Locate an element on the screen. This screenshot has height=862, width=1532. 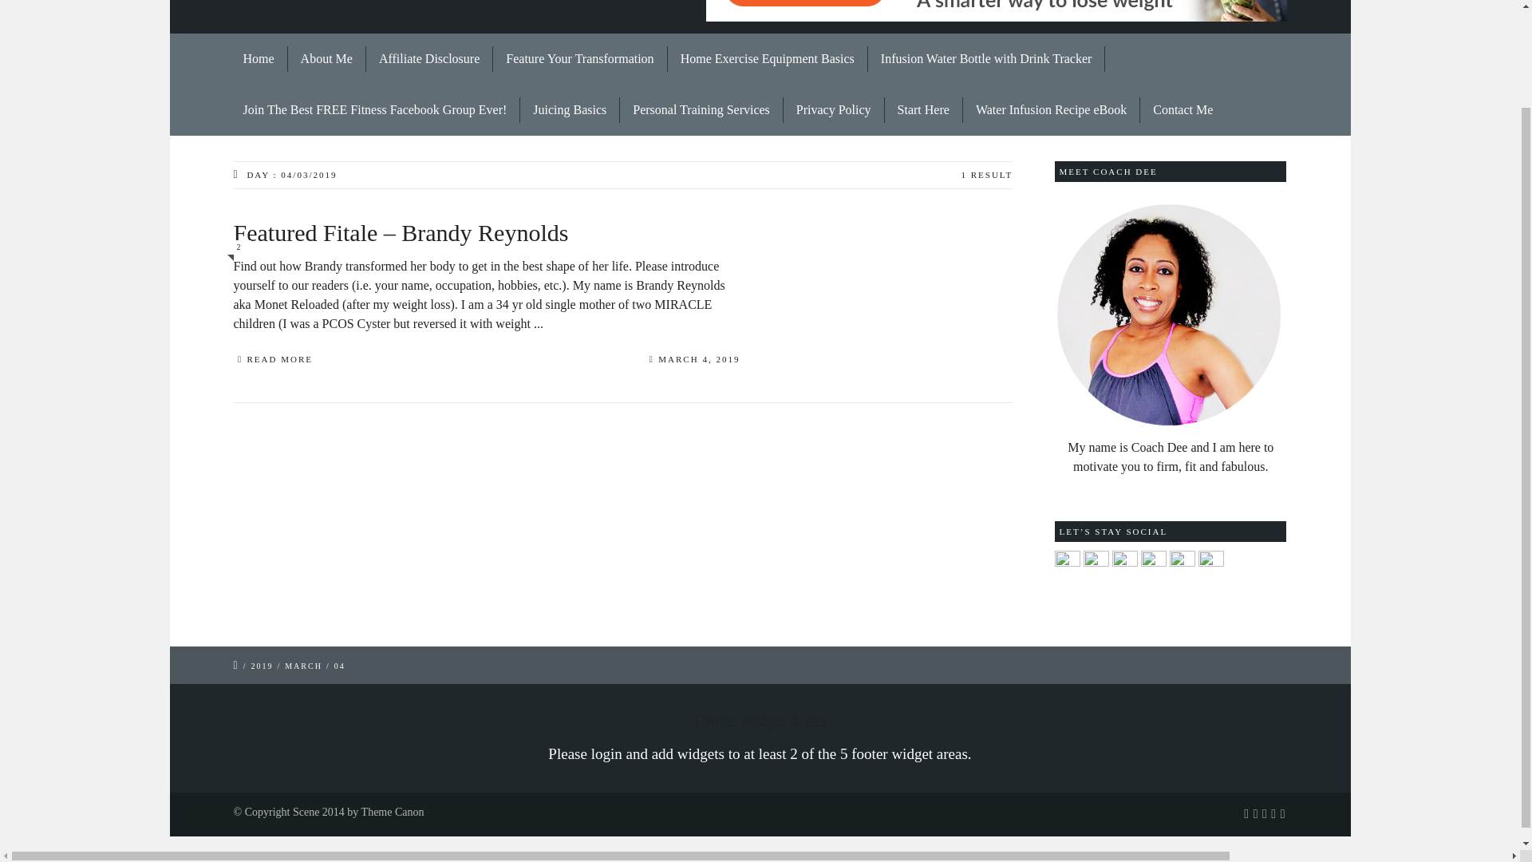
Contact Me is located at coordinates (1176, 110).